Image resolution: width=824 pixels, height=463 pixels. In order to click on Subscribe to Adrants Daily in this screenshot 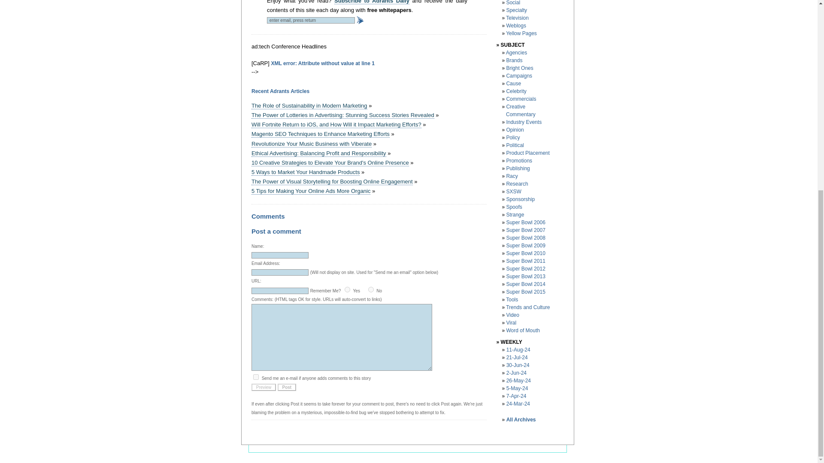, I will do `click(372, 2)`.